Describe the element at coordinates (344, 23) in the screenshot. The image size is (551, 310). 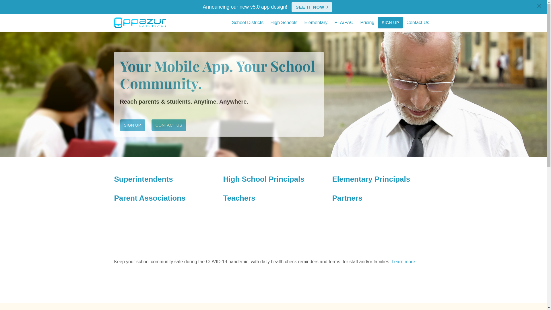
I see `PTA/PAC` at that location.